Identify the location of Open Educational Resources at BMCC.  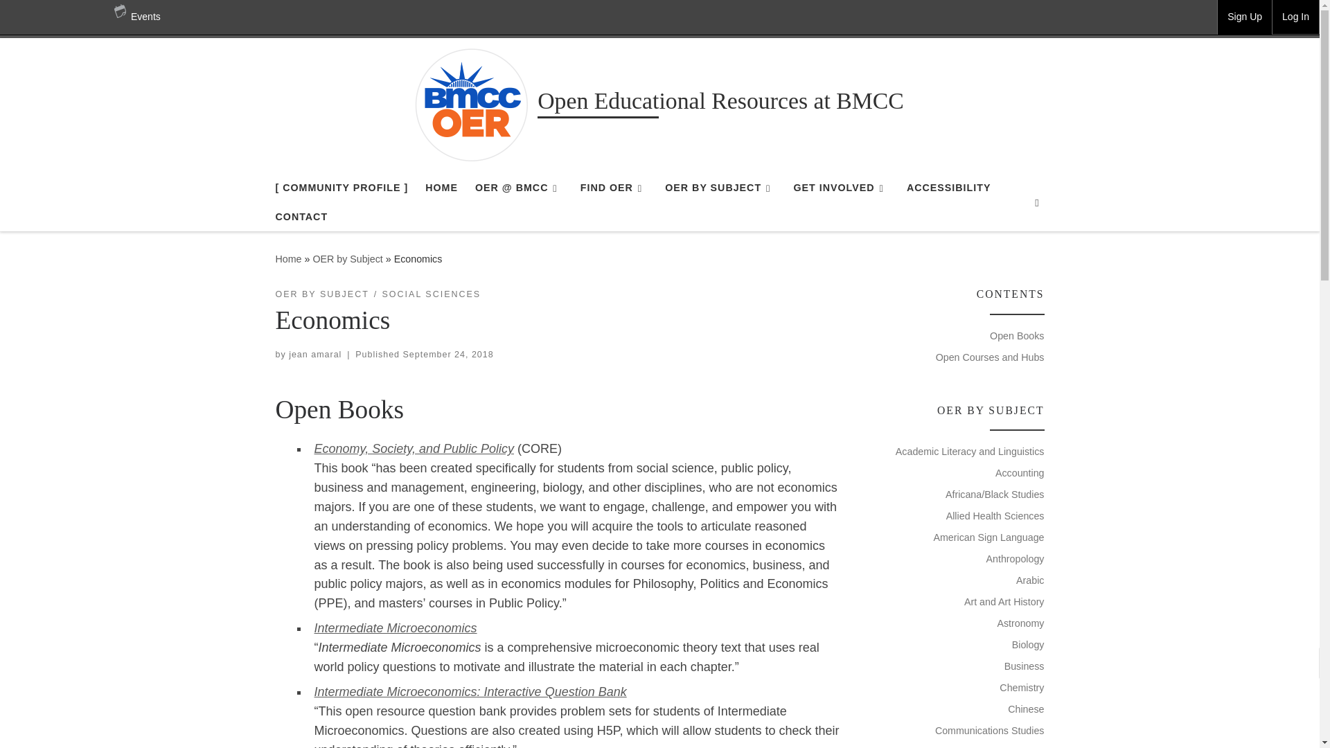
(720, 103).